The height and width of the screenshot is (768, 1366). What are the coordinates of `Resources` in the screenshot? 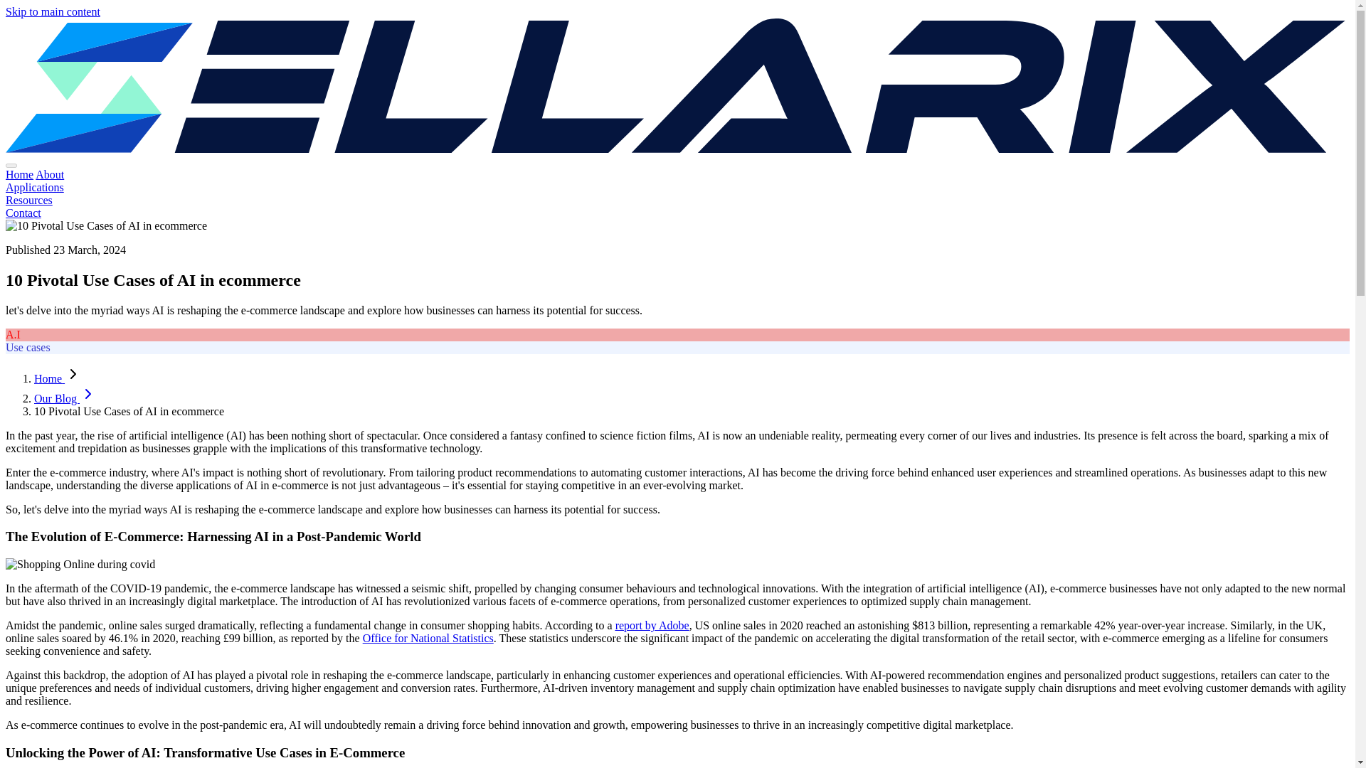 It's located at (28, 201).